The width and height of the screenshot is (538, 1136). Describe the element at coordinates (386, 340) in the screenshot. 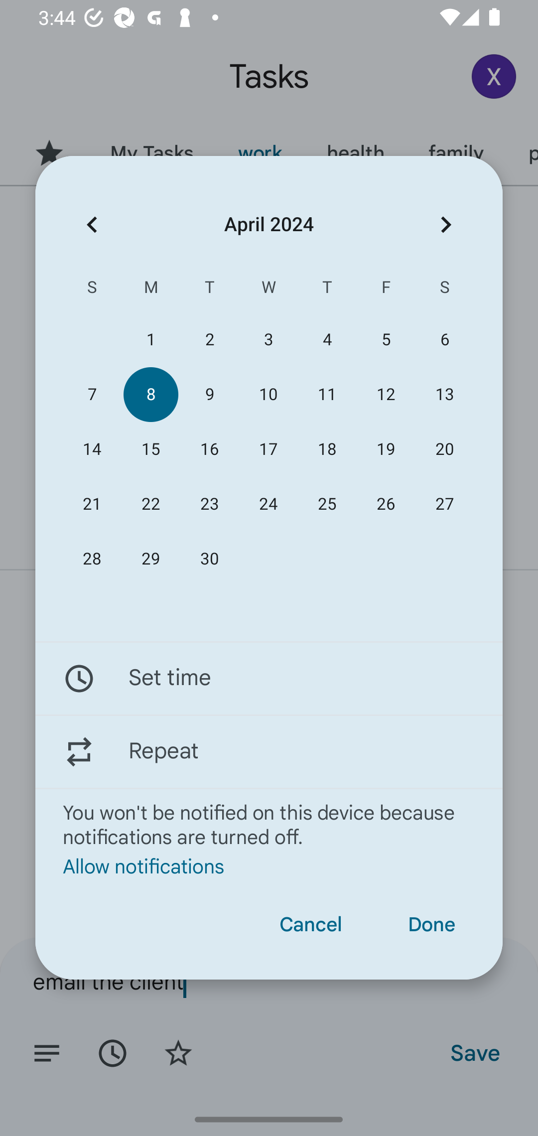

I see `5 05 April 2024` at that location.